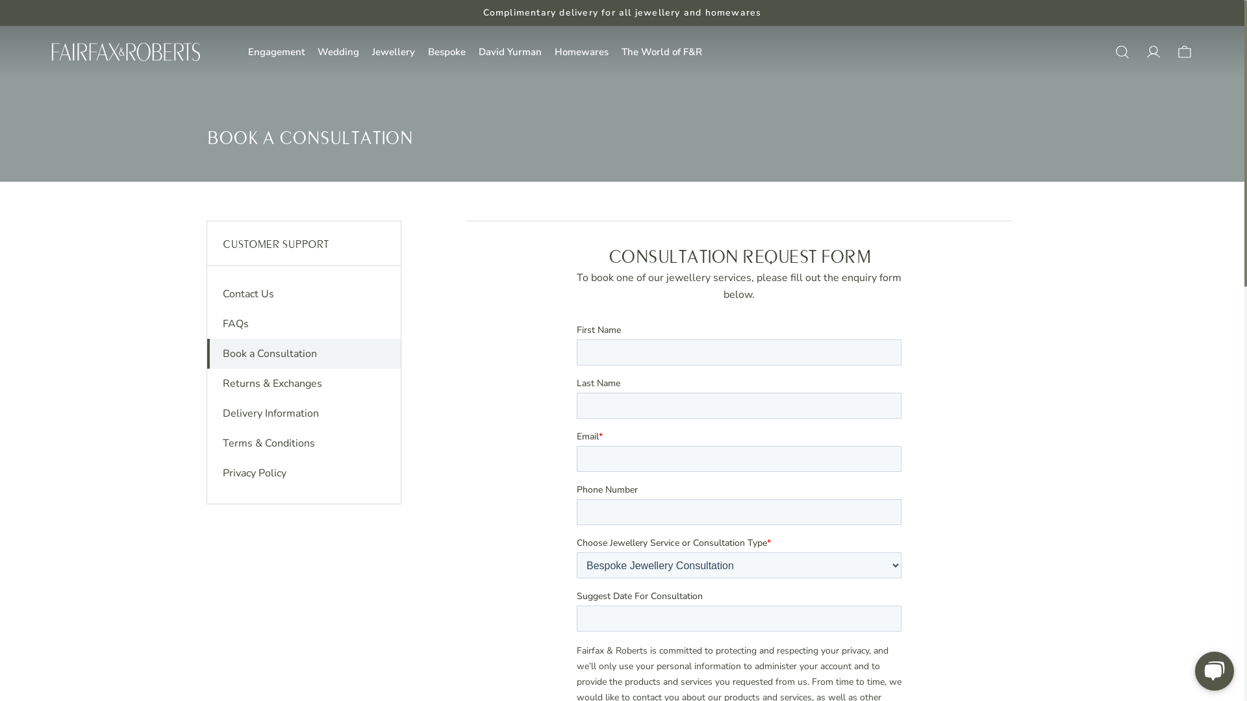 The width and height of the screenshot is (1247, 701). I want to click on Engagement, so click(277, 52).